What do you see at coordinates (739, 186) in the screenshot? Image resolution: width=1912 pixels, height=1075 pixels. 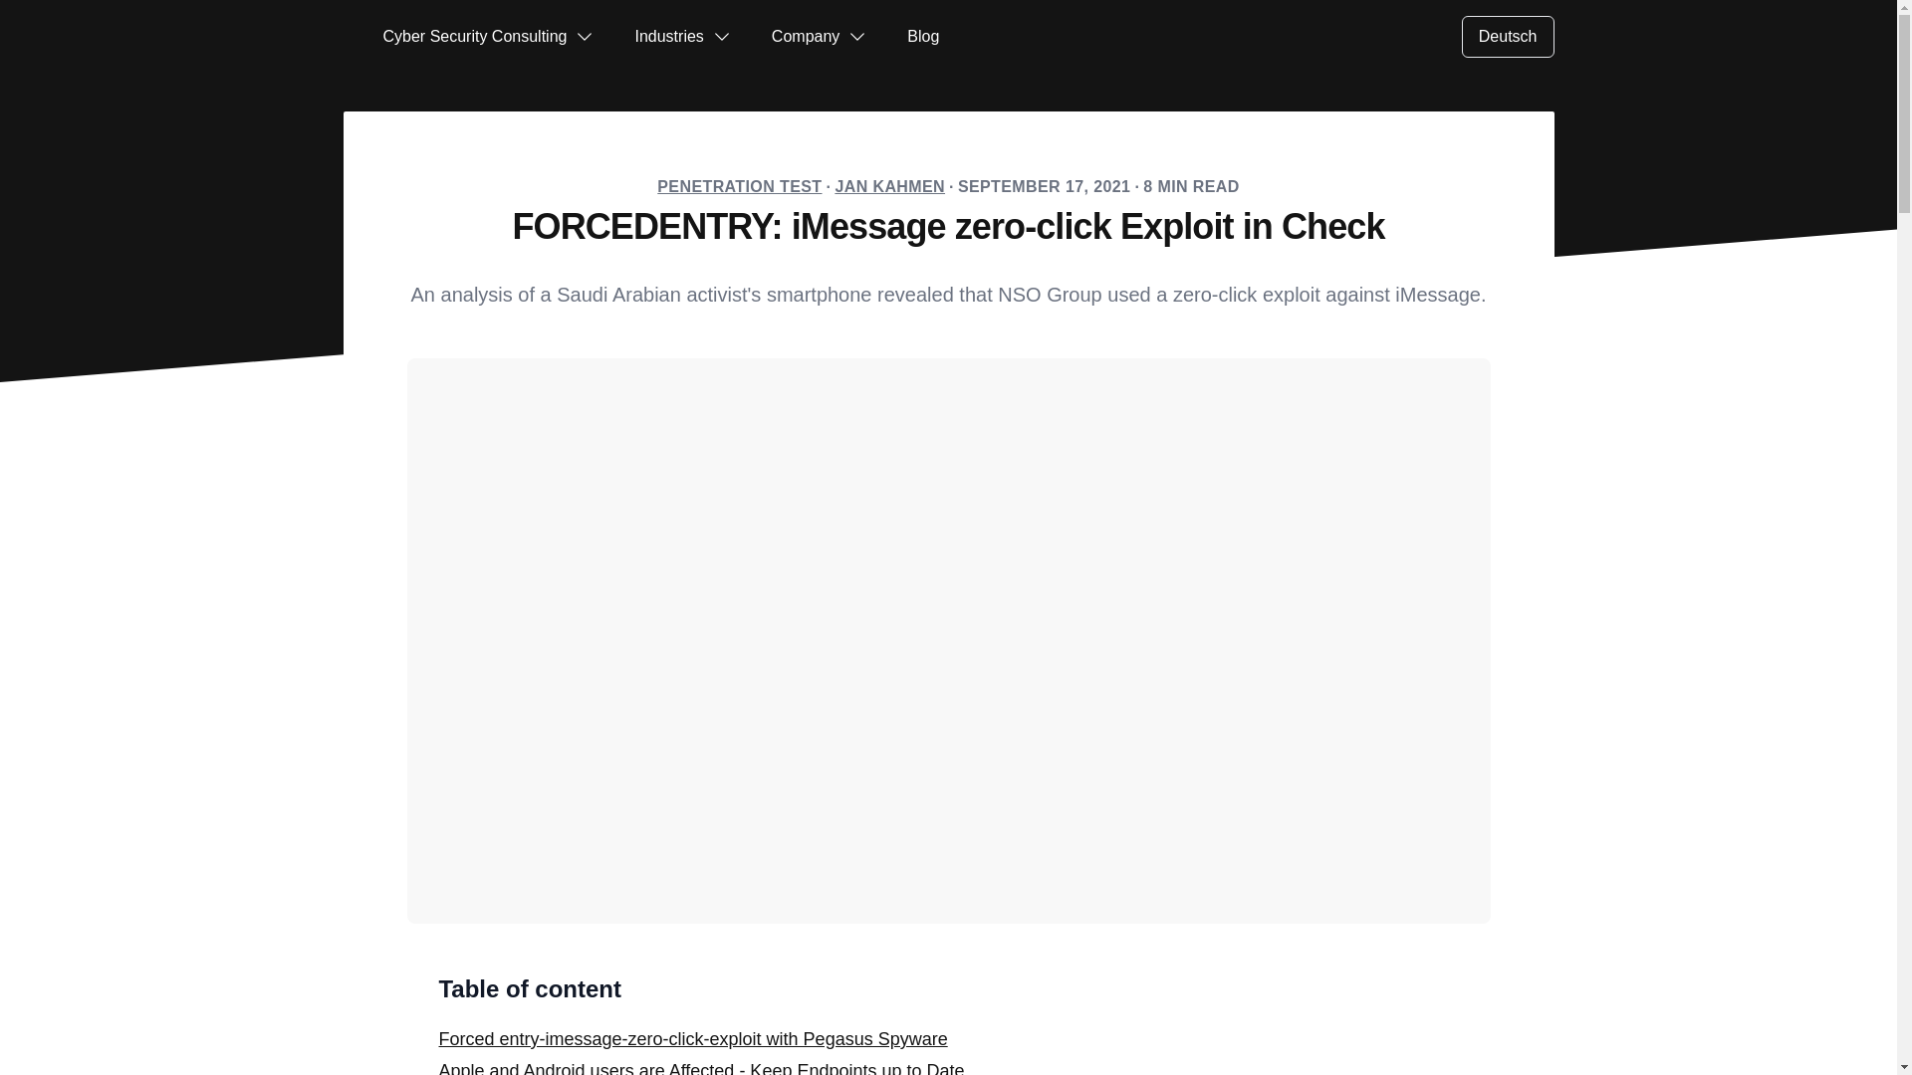 I see `PENETRATION TEST` at bounding box center [739, 186].